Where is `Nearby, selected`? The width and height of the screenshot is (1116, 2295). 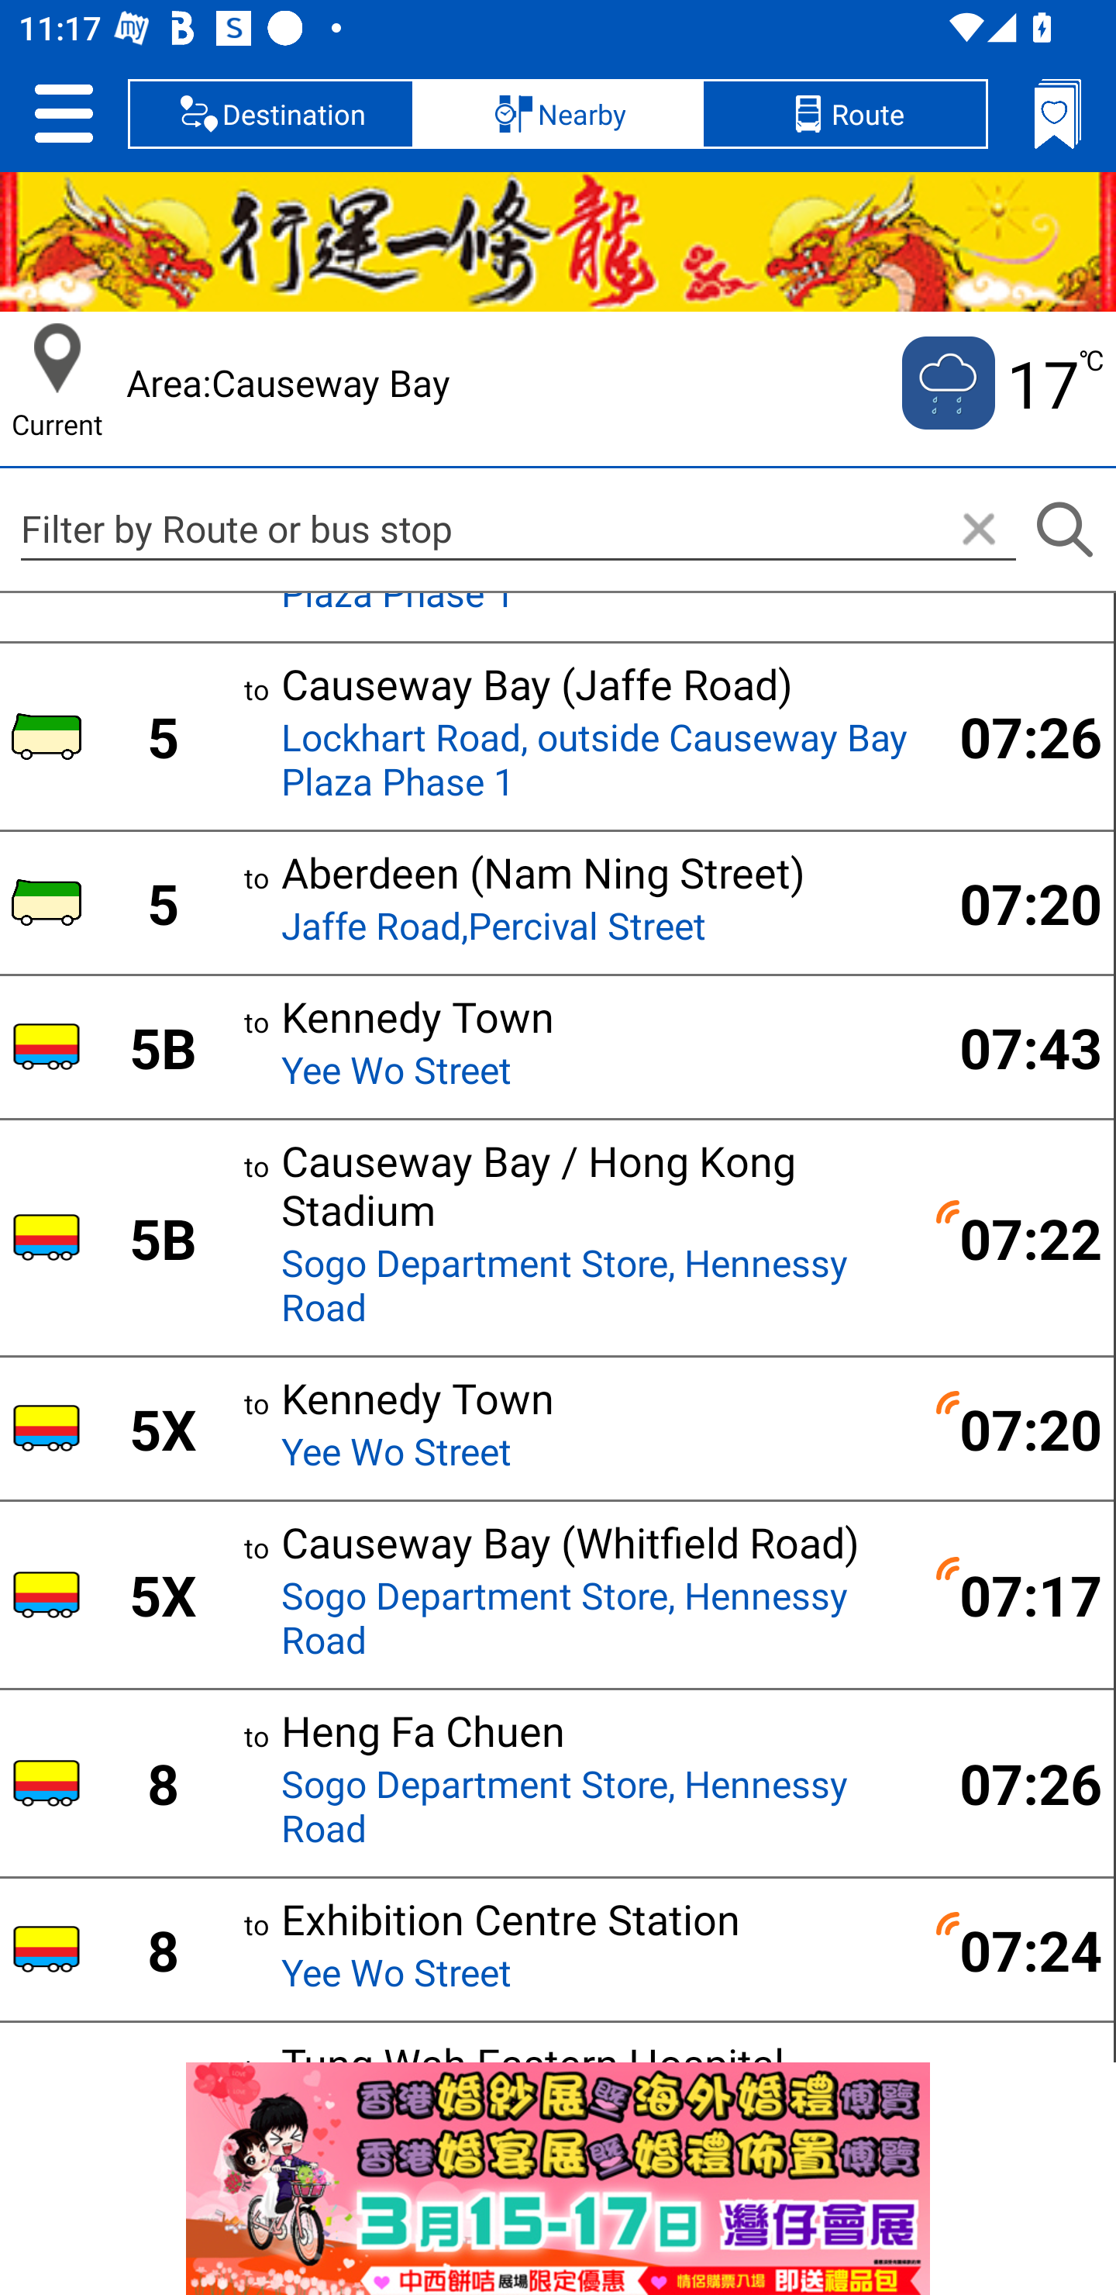
Nearby, selected is located at coordinates (558, 113).